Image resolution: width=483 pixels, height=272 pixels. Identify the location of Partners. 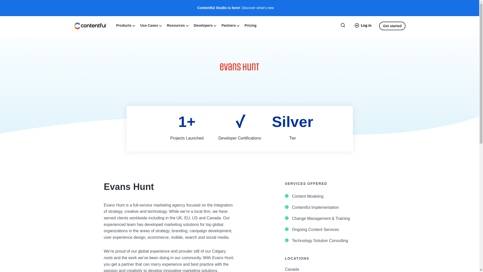
(230, 25).